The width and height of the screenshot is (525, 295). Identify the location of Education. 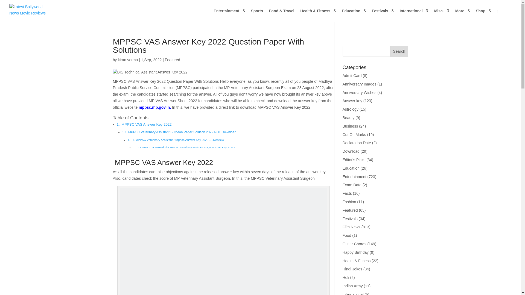
(354, 15).